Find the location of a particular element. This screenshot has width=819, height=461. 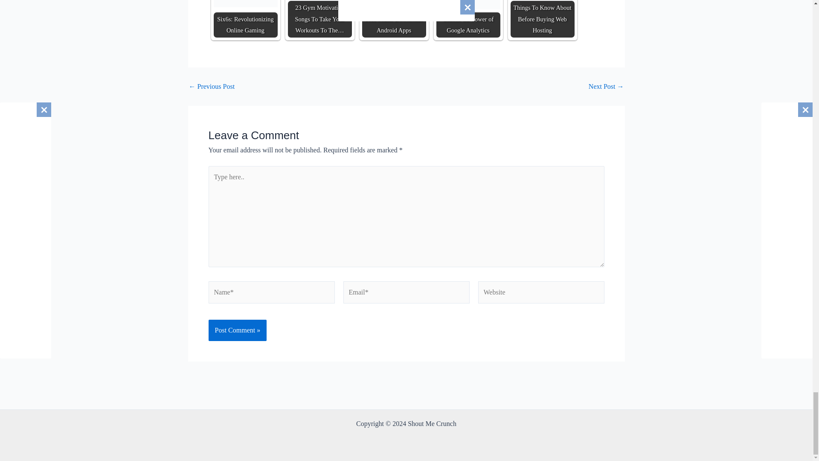

Things To Know About Before Buying Web Hosting is located at coordinates (542, 5).